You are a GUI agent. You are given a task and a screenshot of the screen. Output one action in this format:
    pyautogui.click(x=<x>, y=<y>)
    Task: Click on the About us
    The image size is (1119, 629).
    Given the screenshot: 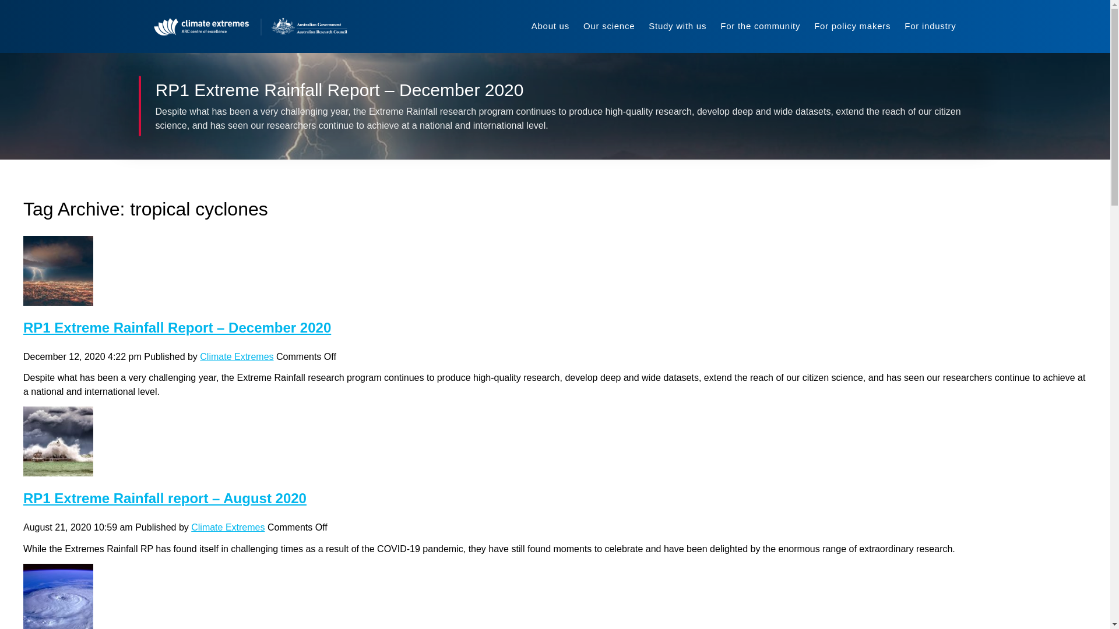 What is the action you would take?
    pyautogui.click(x=550, y=26)
    